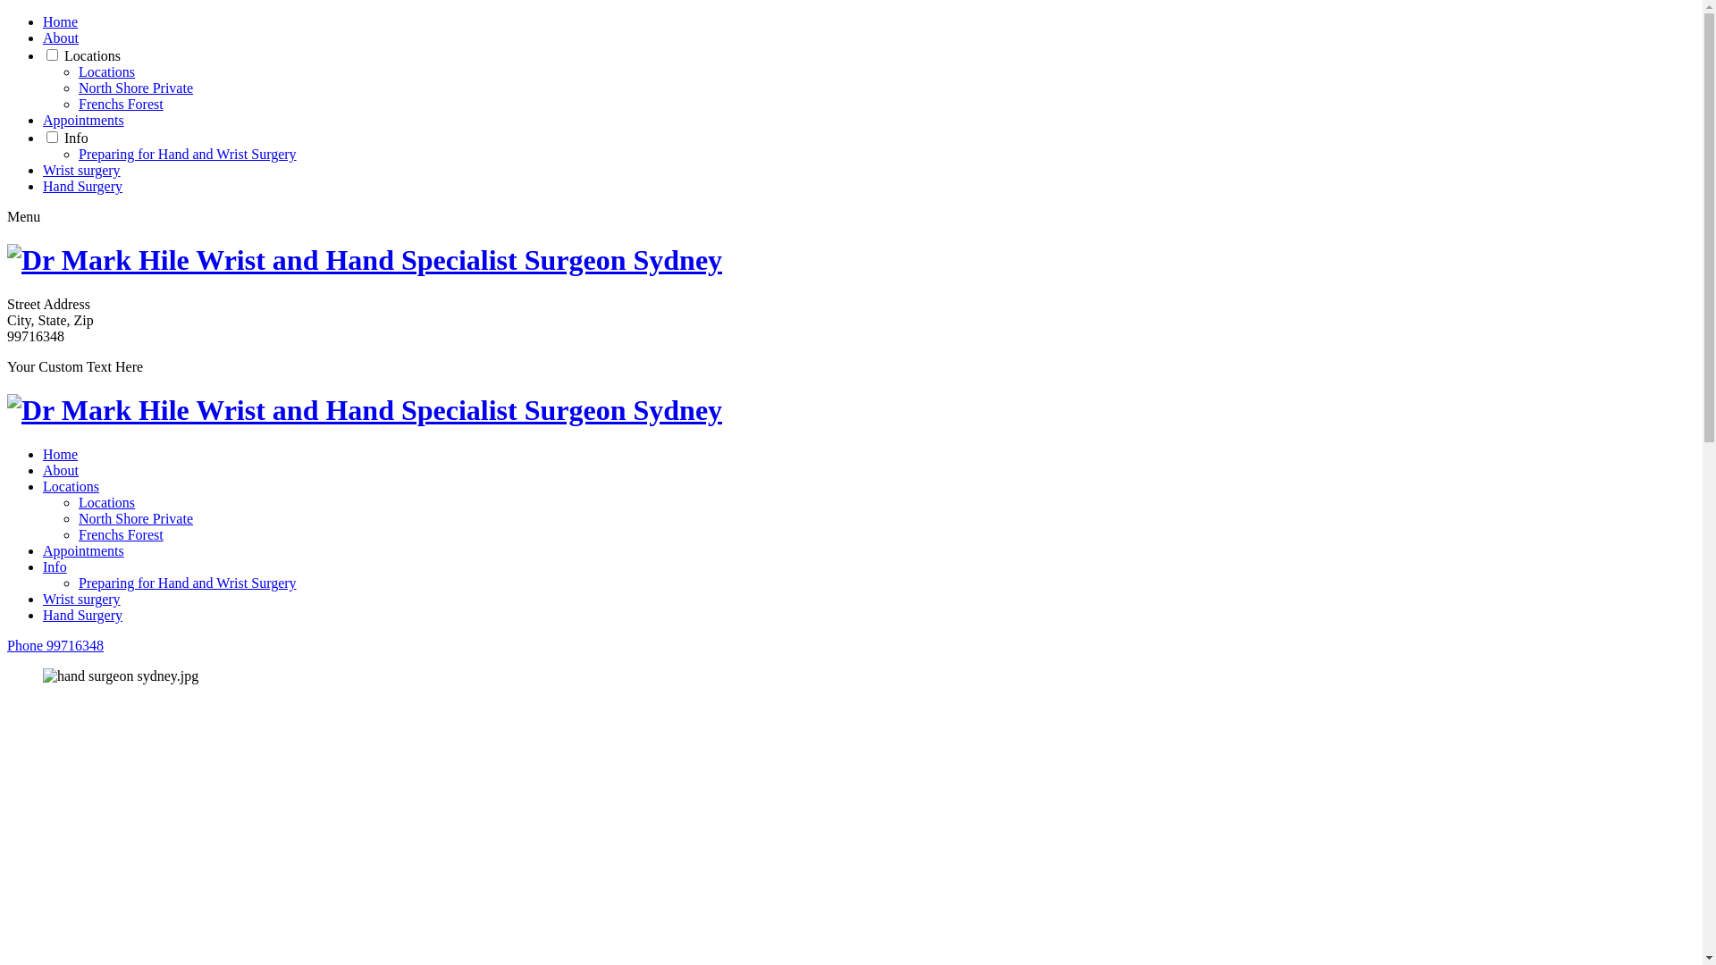  Describe the element at coordinates (61, 38) in the screenshot. I see `About` at that location.